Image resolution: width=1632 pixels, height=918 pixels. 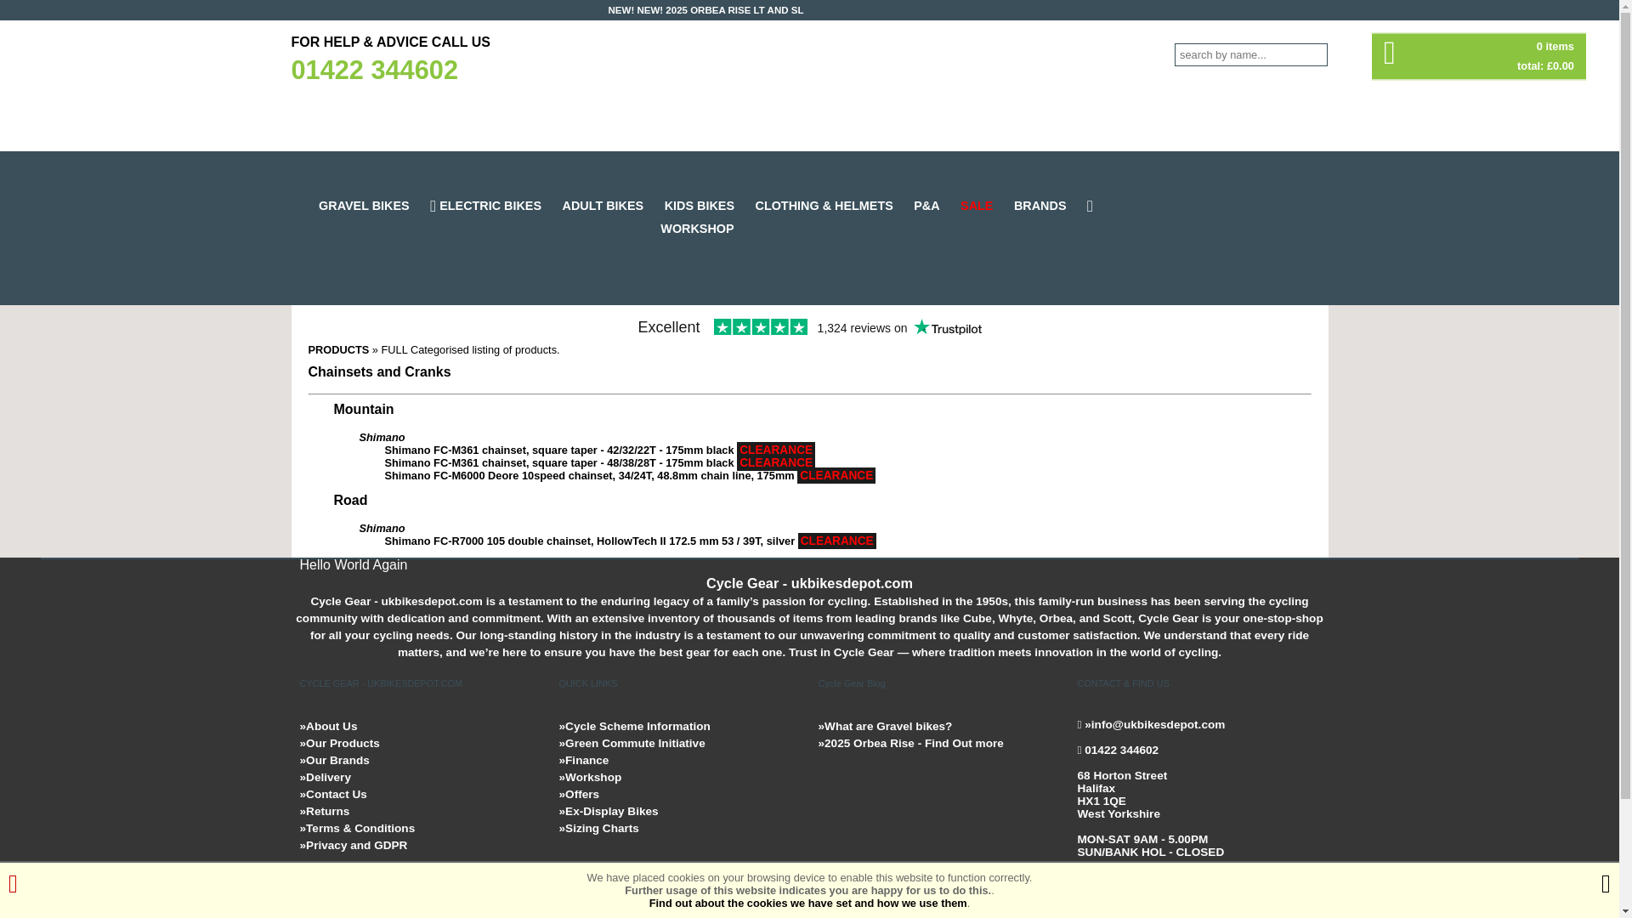 What do you see at coordinates (338, 743) in the screenshot?
I see `Our Products` at bounding box center [338, 743].